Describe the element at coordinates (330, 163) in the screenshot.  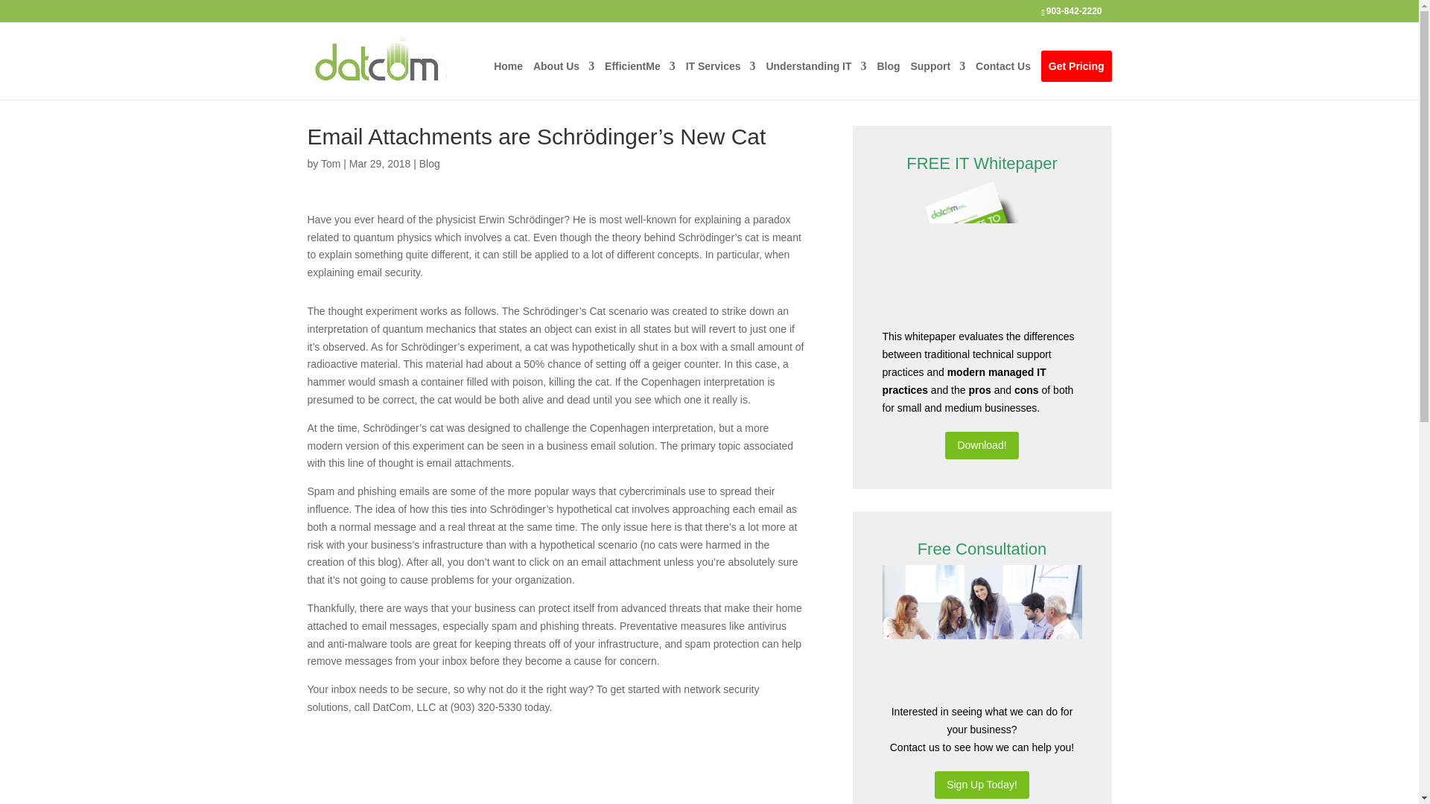
I see `Posts by Tom` at that location.